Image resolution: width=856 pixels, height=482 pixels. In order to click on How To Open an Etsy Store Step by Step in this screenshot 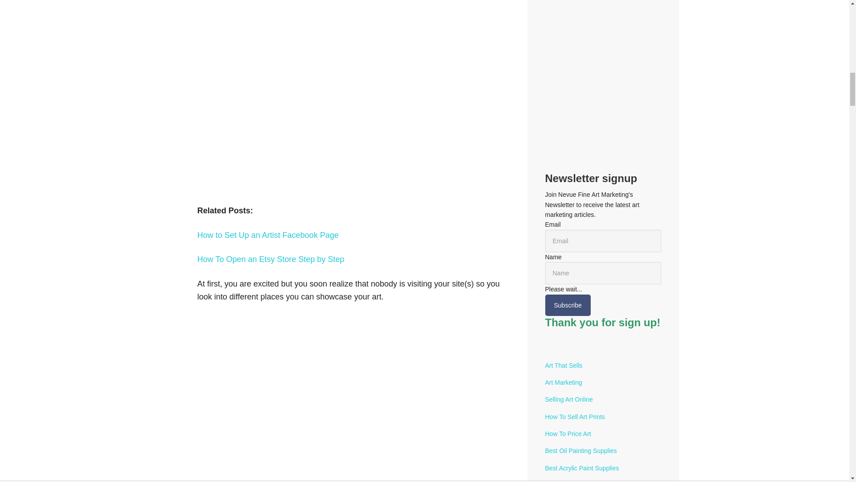, I will do `click(270, 259)`.